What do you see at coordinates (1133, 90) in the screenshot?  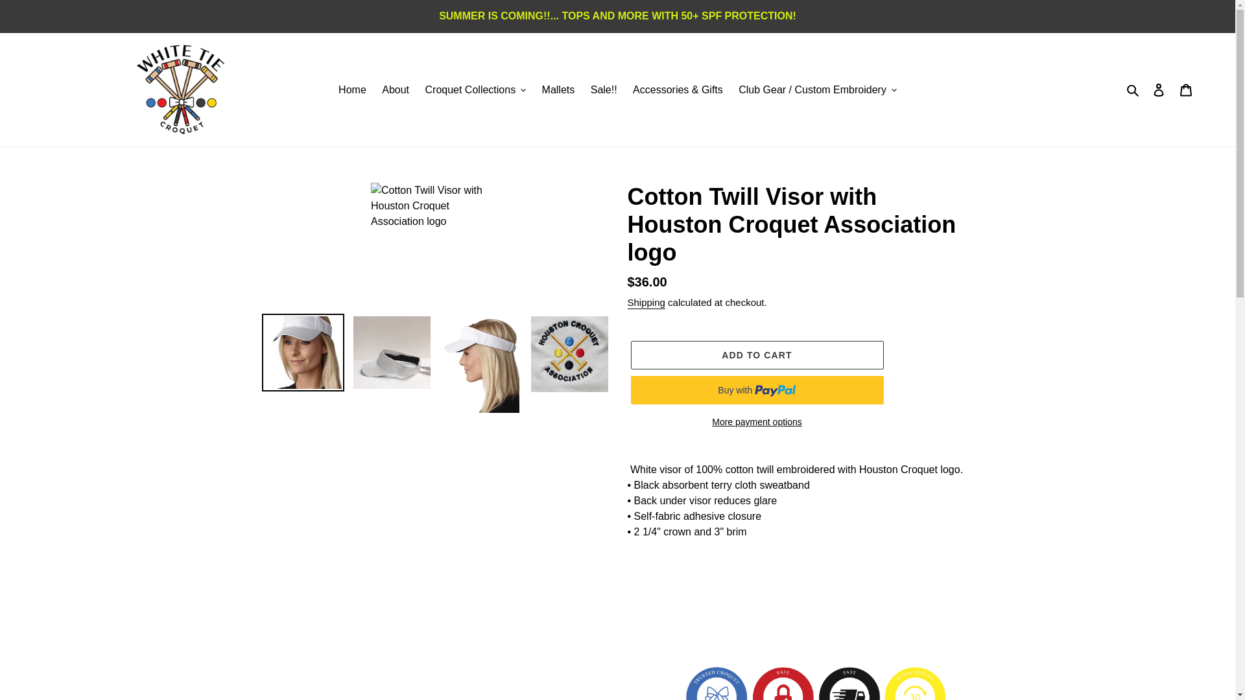 I see `Search` at bounding box center [1133, 90].